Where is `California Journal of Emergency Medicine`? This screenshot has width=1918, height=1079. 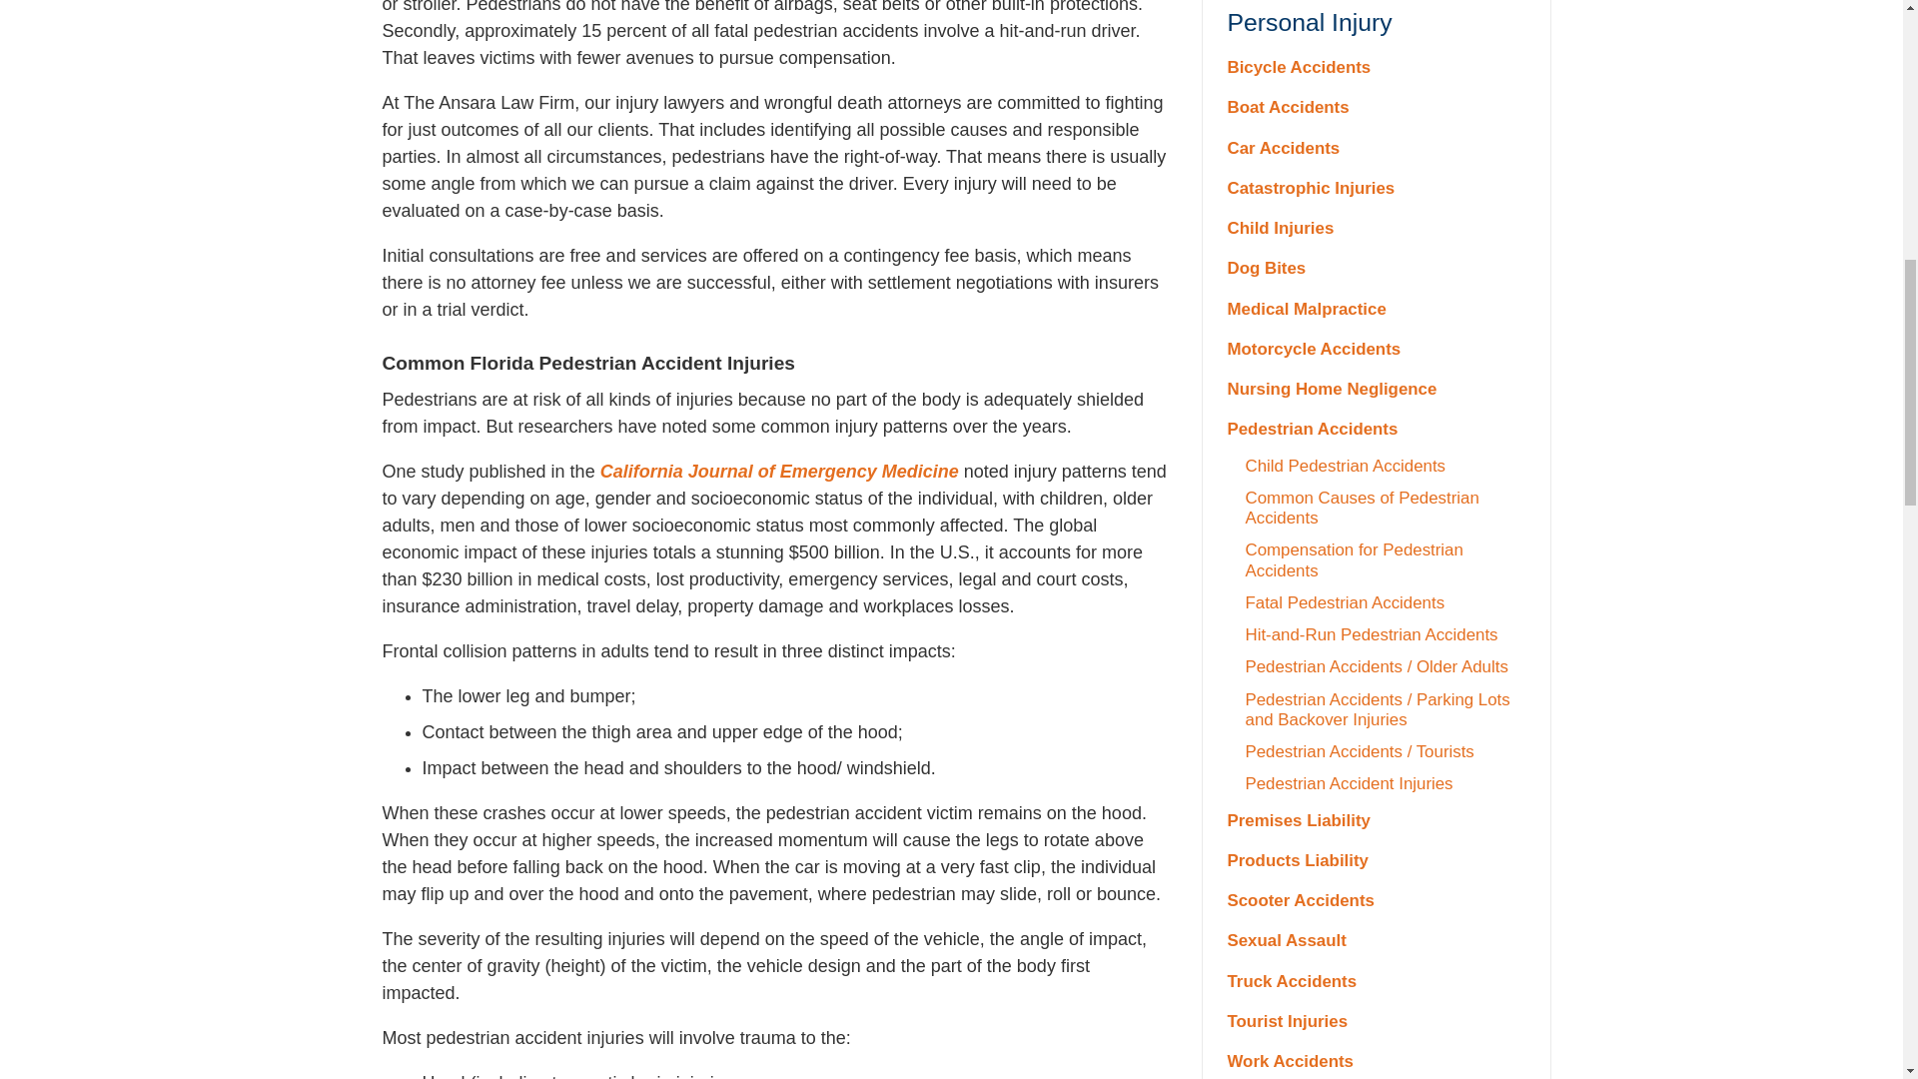 California Journal of Emergency Medicine is located at coordinates (779, 472).